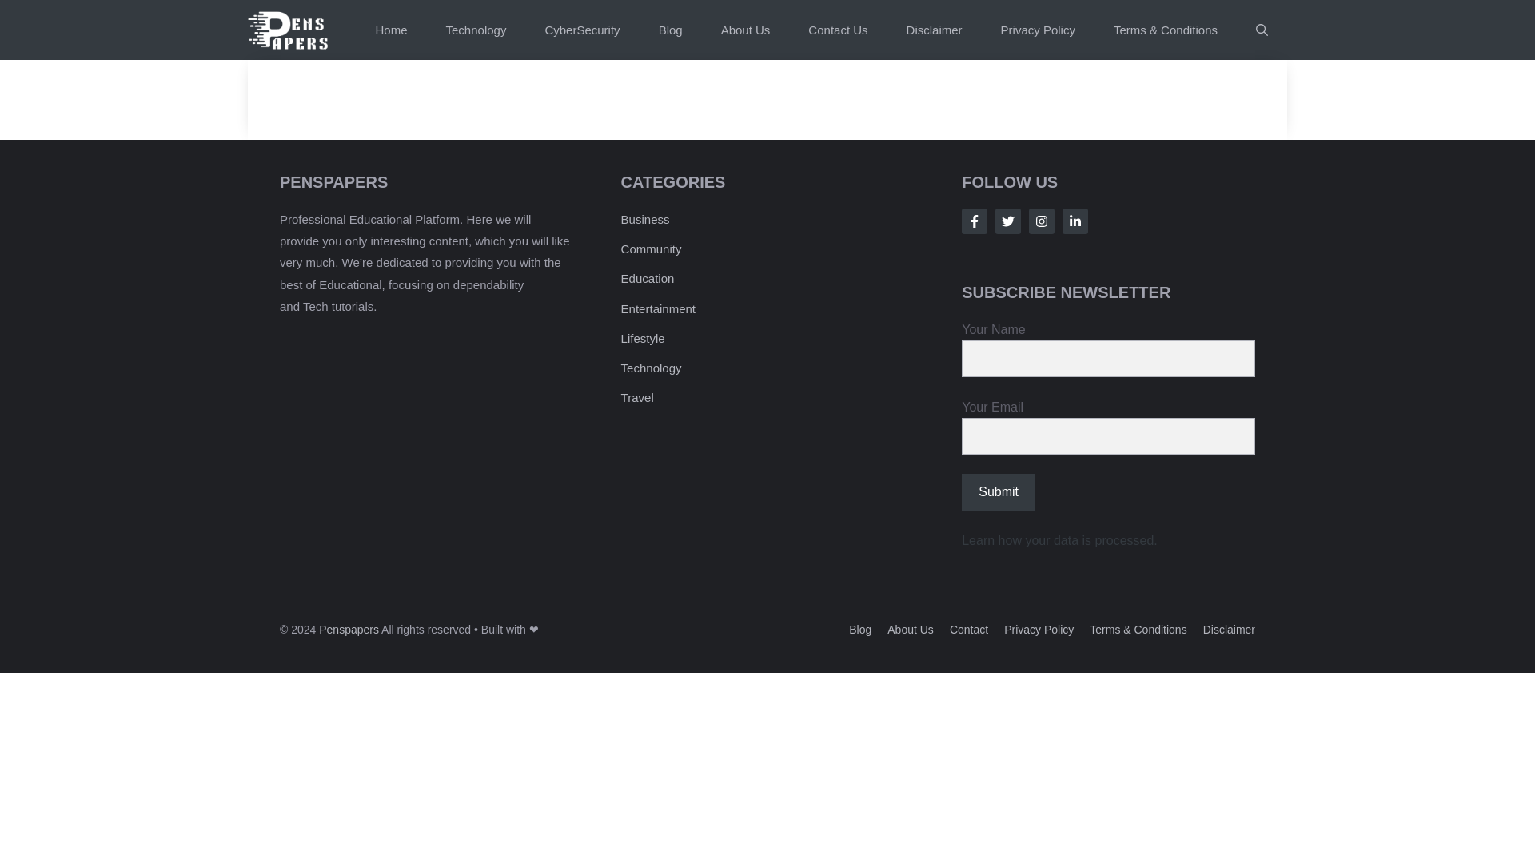 The image size is (1535, 863). Describe the element at coordinates (391, 30) in the screenshot. I see `Home` at that location.